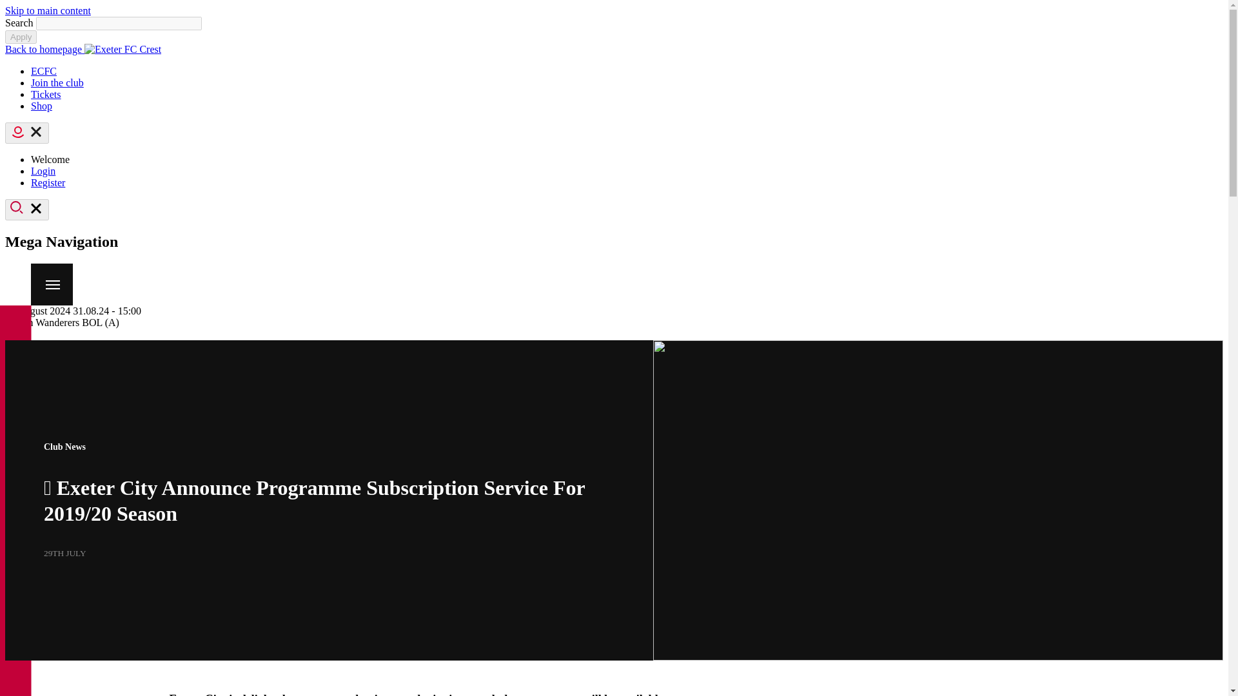 This screenshot has height=696, width=1238. I want to click on Back to homepage, so click(83, 49).